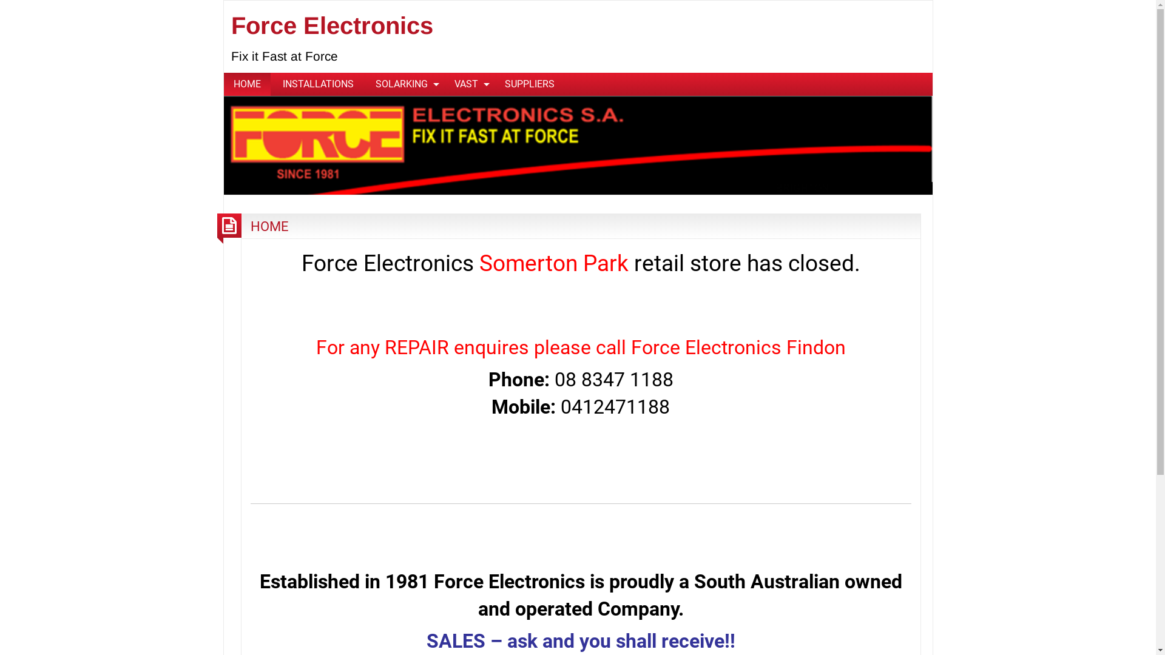  Describe the element at coordinates (318, 84) in the screenshot. I see `INSTALLATIONS` at that location.